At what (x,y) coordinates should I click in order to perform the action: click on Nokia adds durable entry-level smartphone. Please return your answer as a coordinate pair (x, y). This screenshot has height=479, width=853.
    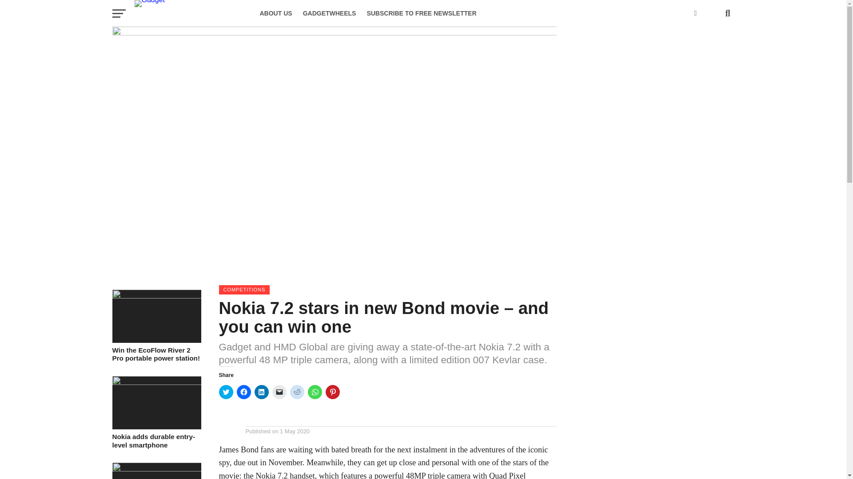
    Looking at the image, I should click on (156, 441).